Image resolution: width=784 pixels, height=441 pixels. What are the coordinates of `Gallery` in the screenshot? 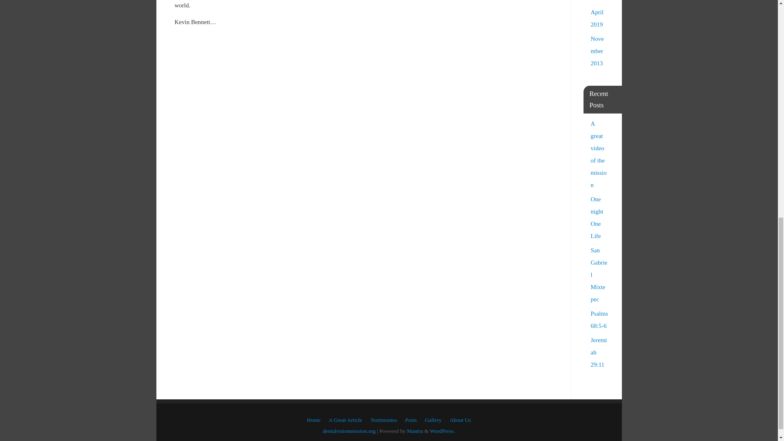 It's located at (433, 420).